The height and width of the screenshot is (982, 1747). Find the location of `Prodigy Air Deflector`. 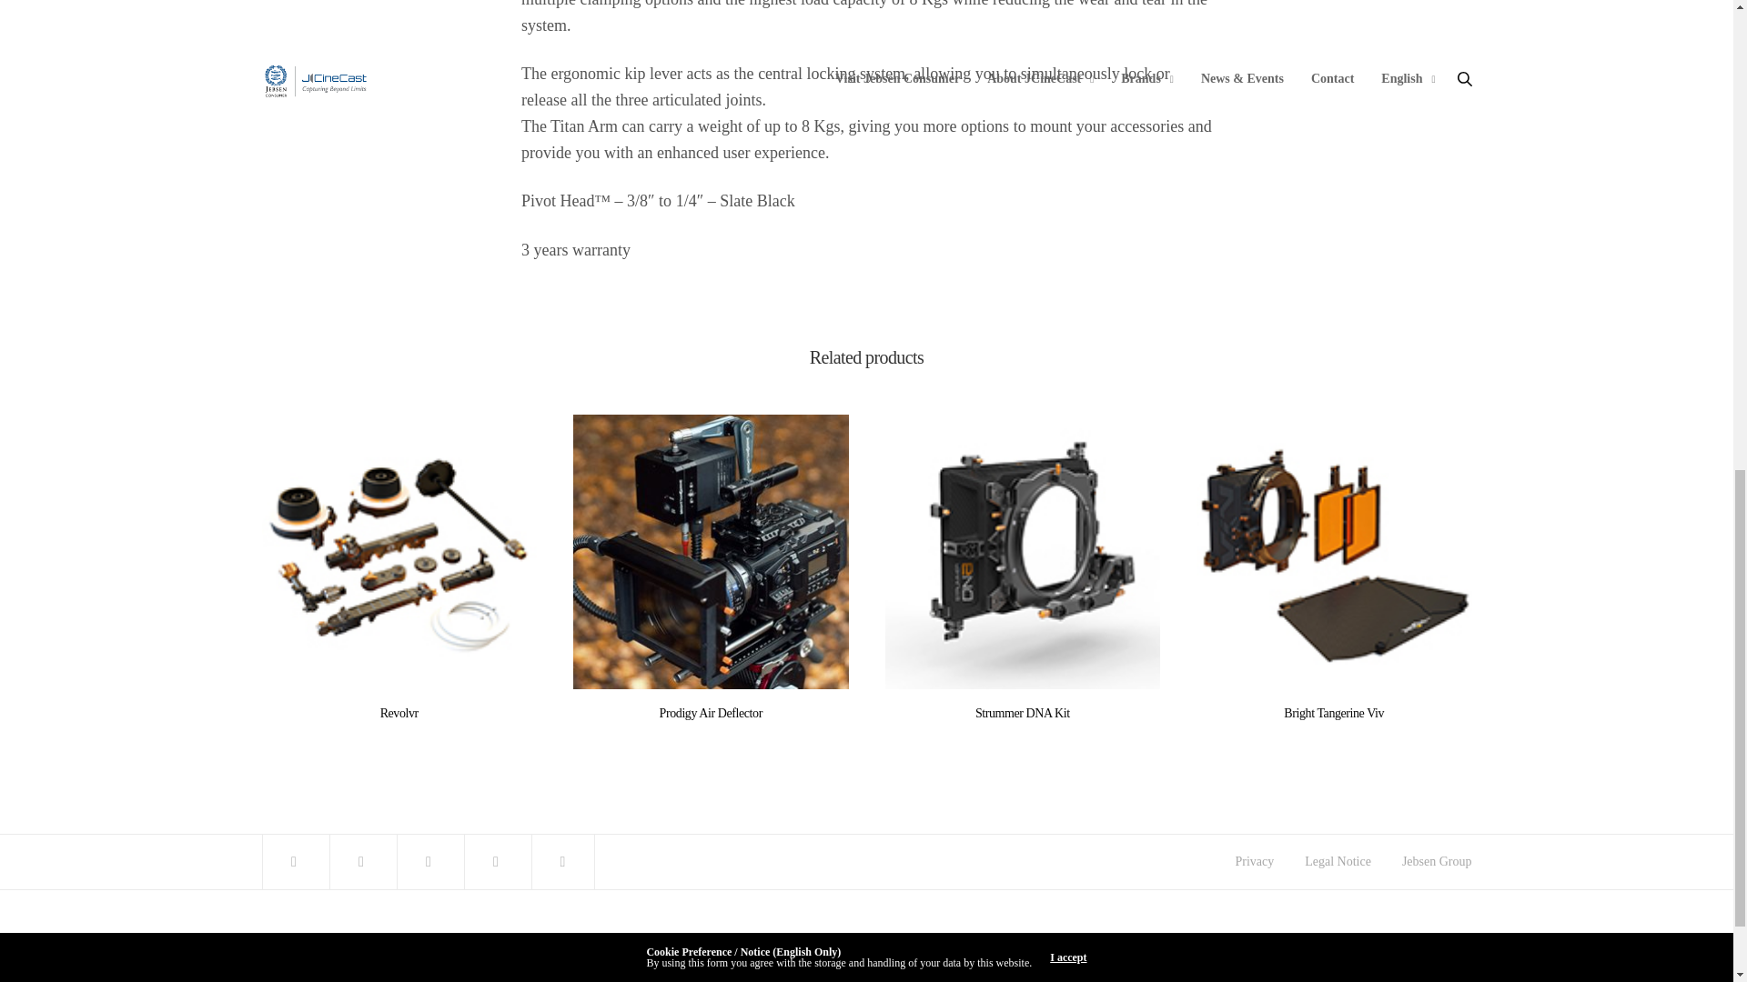

Prodigy Air Deflector is located at coordinates (711, 713).